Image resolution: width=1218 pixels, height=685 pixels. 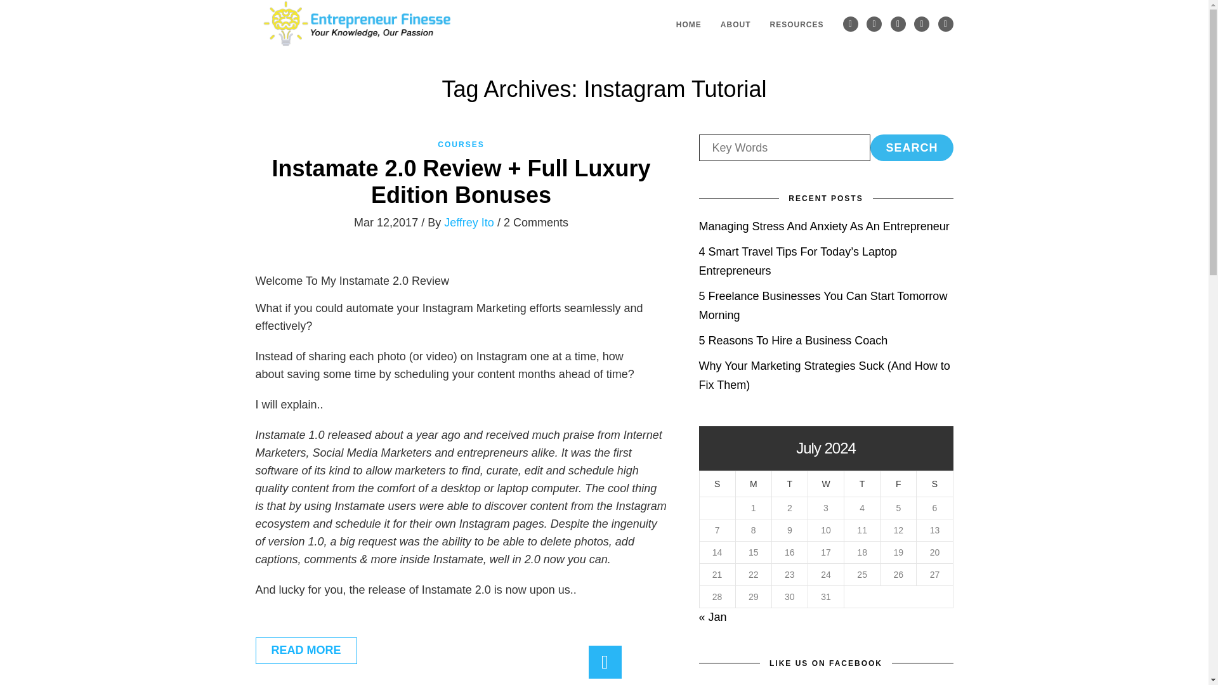 What do you see at coordinates (469, 222) in the screenshot?
I see `Posts by Jeffrey Ito` at bounding box center [469, 222].